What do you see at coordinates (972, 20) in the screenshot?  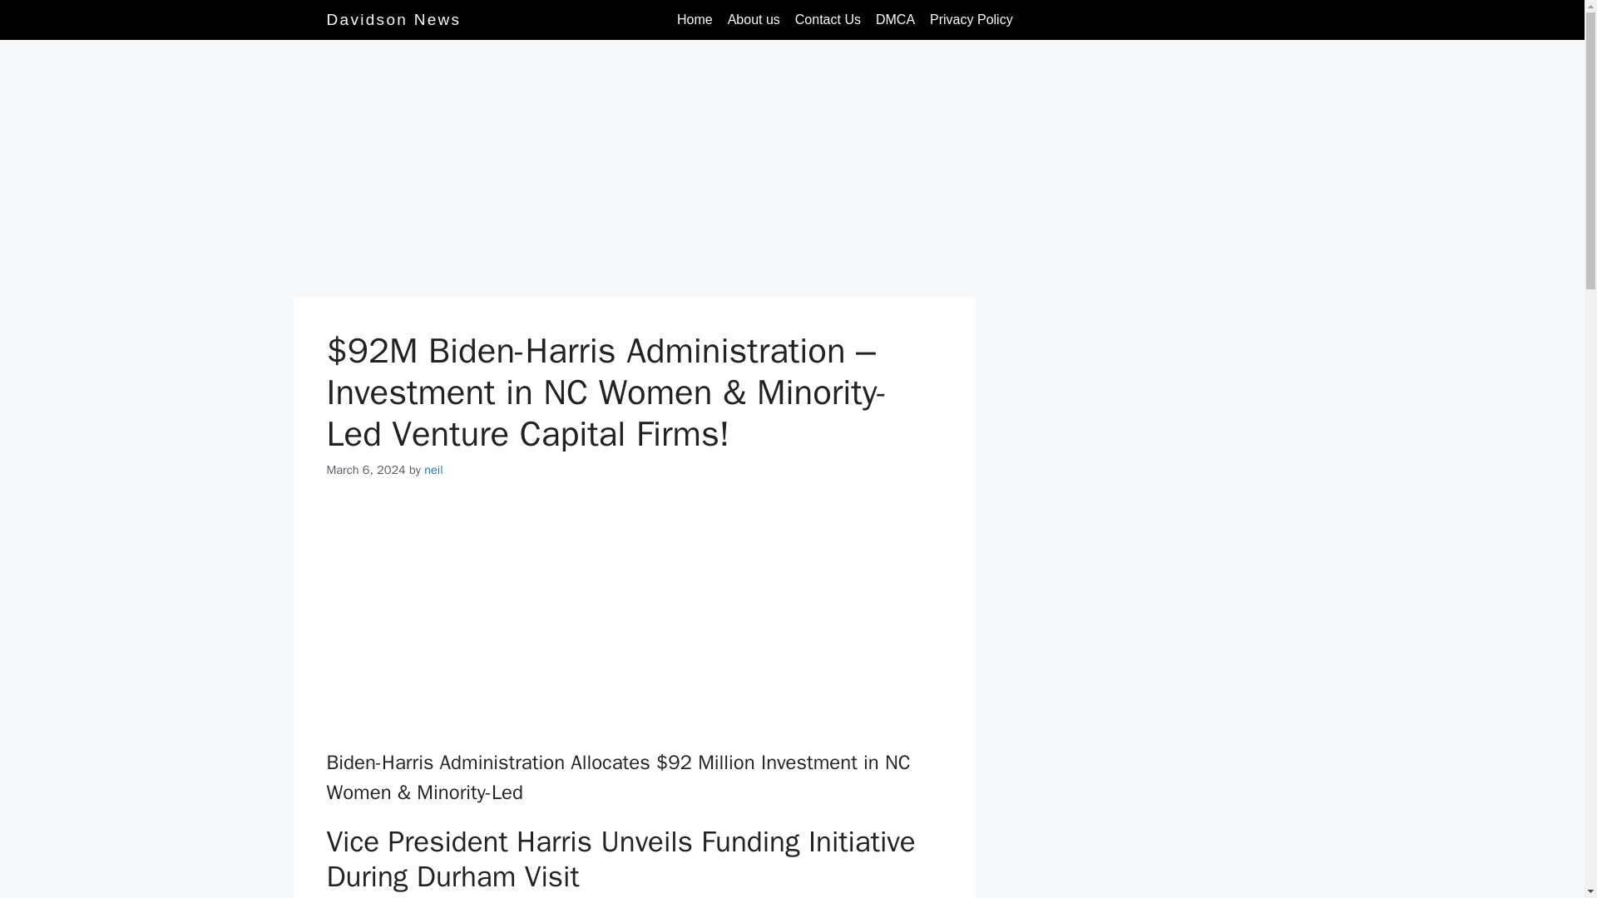 I see `Privacy Policy` at bounding box center [972, 20].